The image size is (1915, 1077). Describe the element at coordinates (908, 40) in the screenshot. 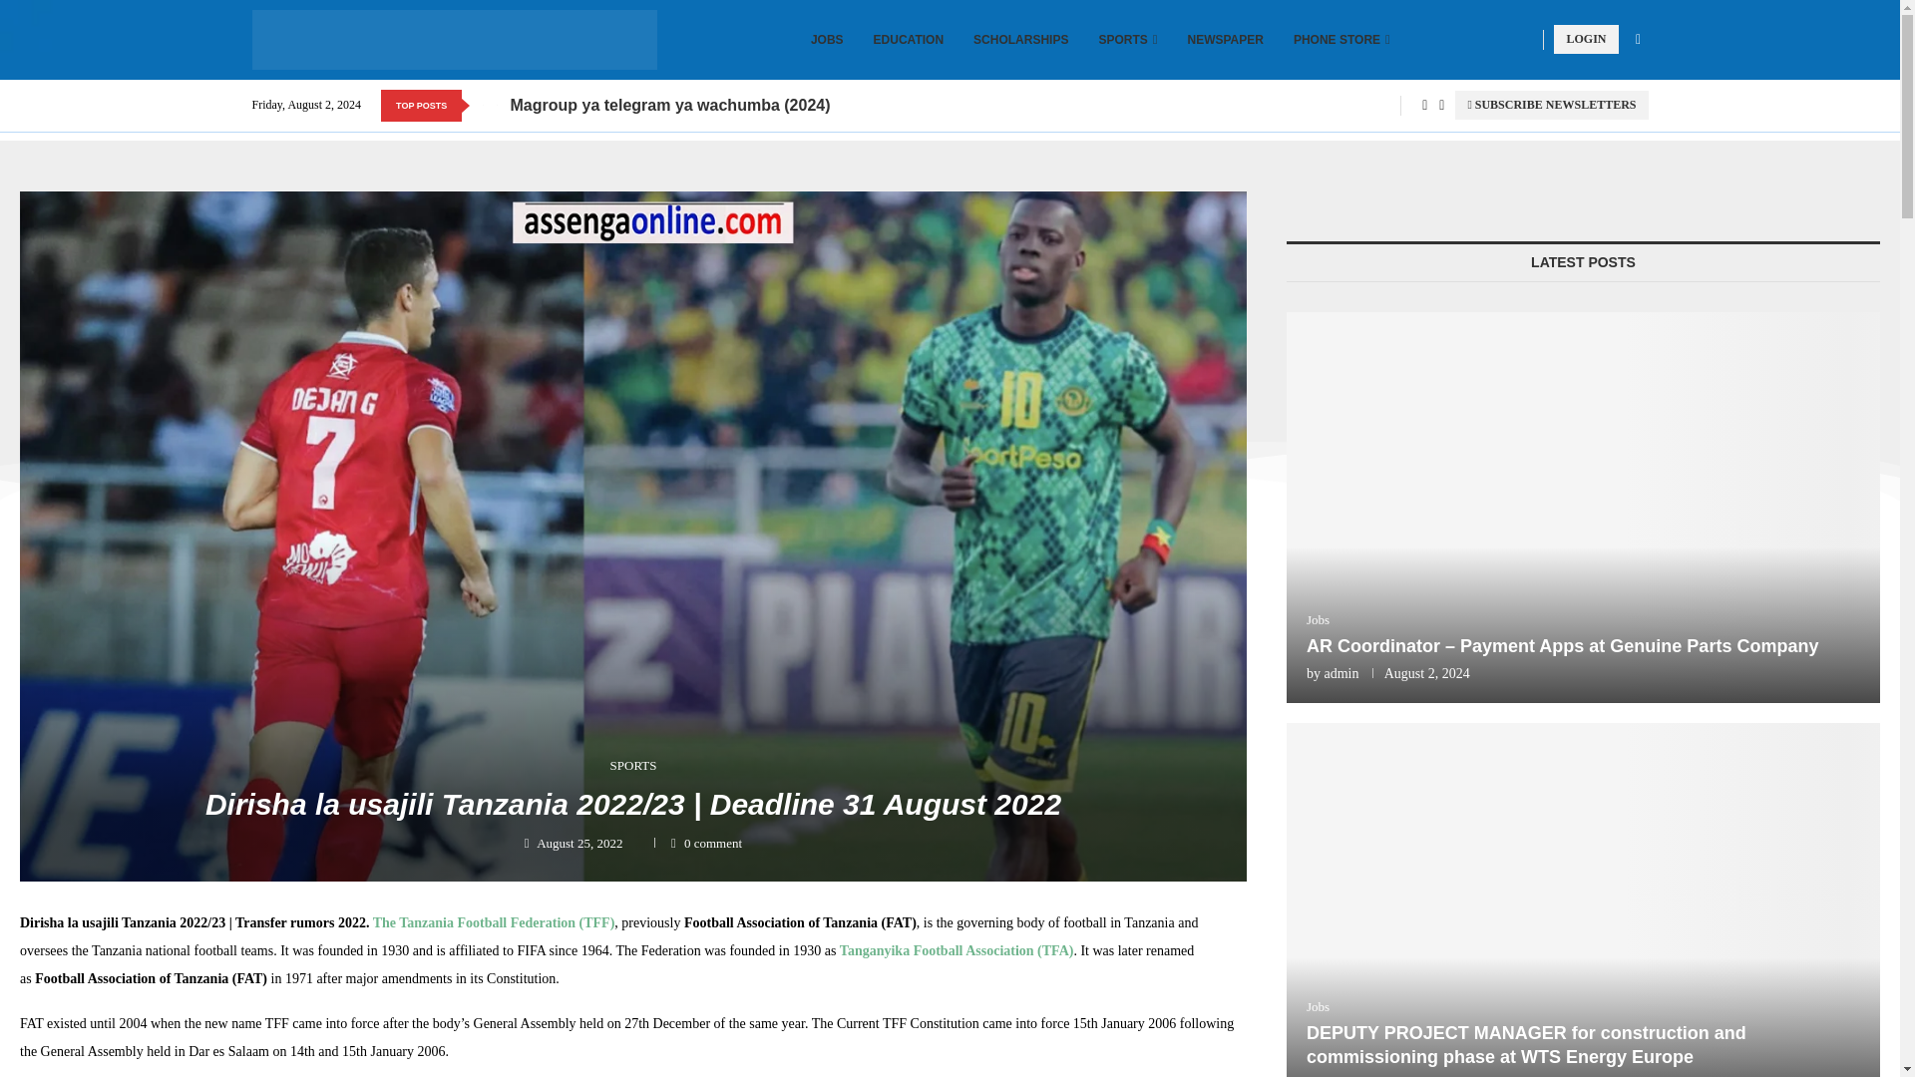

I see `EDUCATION` at that location.